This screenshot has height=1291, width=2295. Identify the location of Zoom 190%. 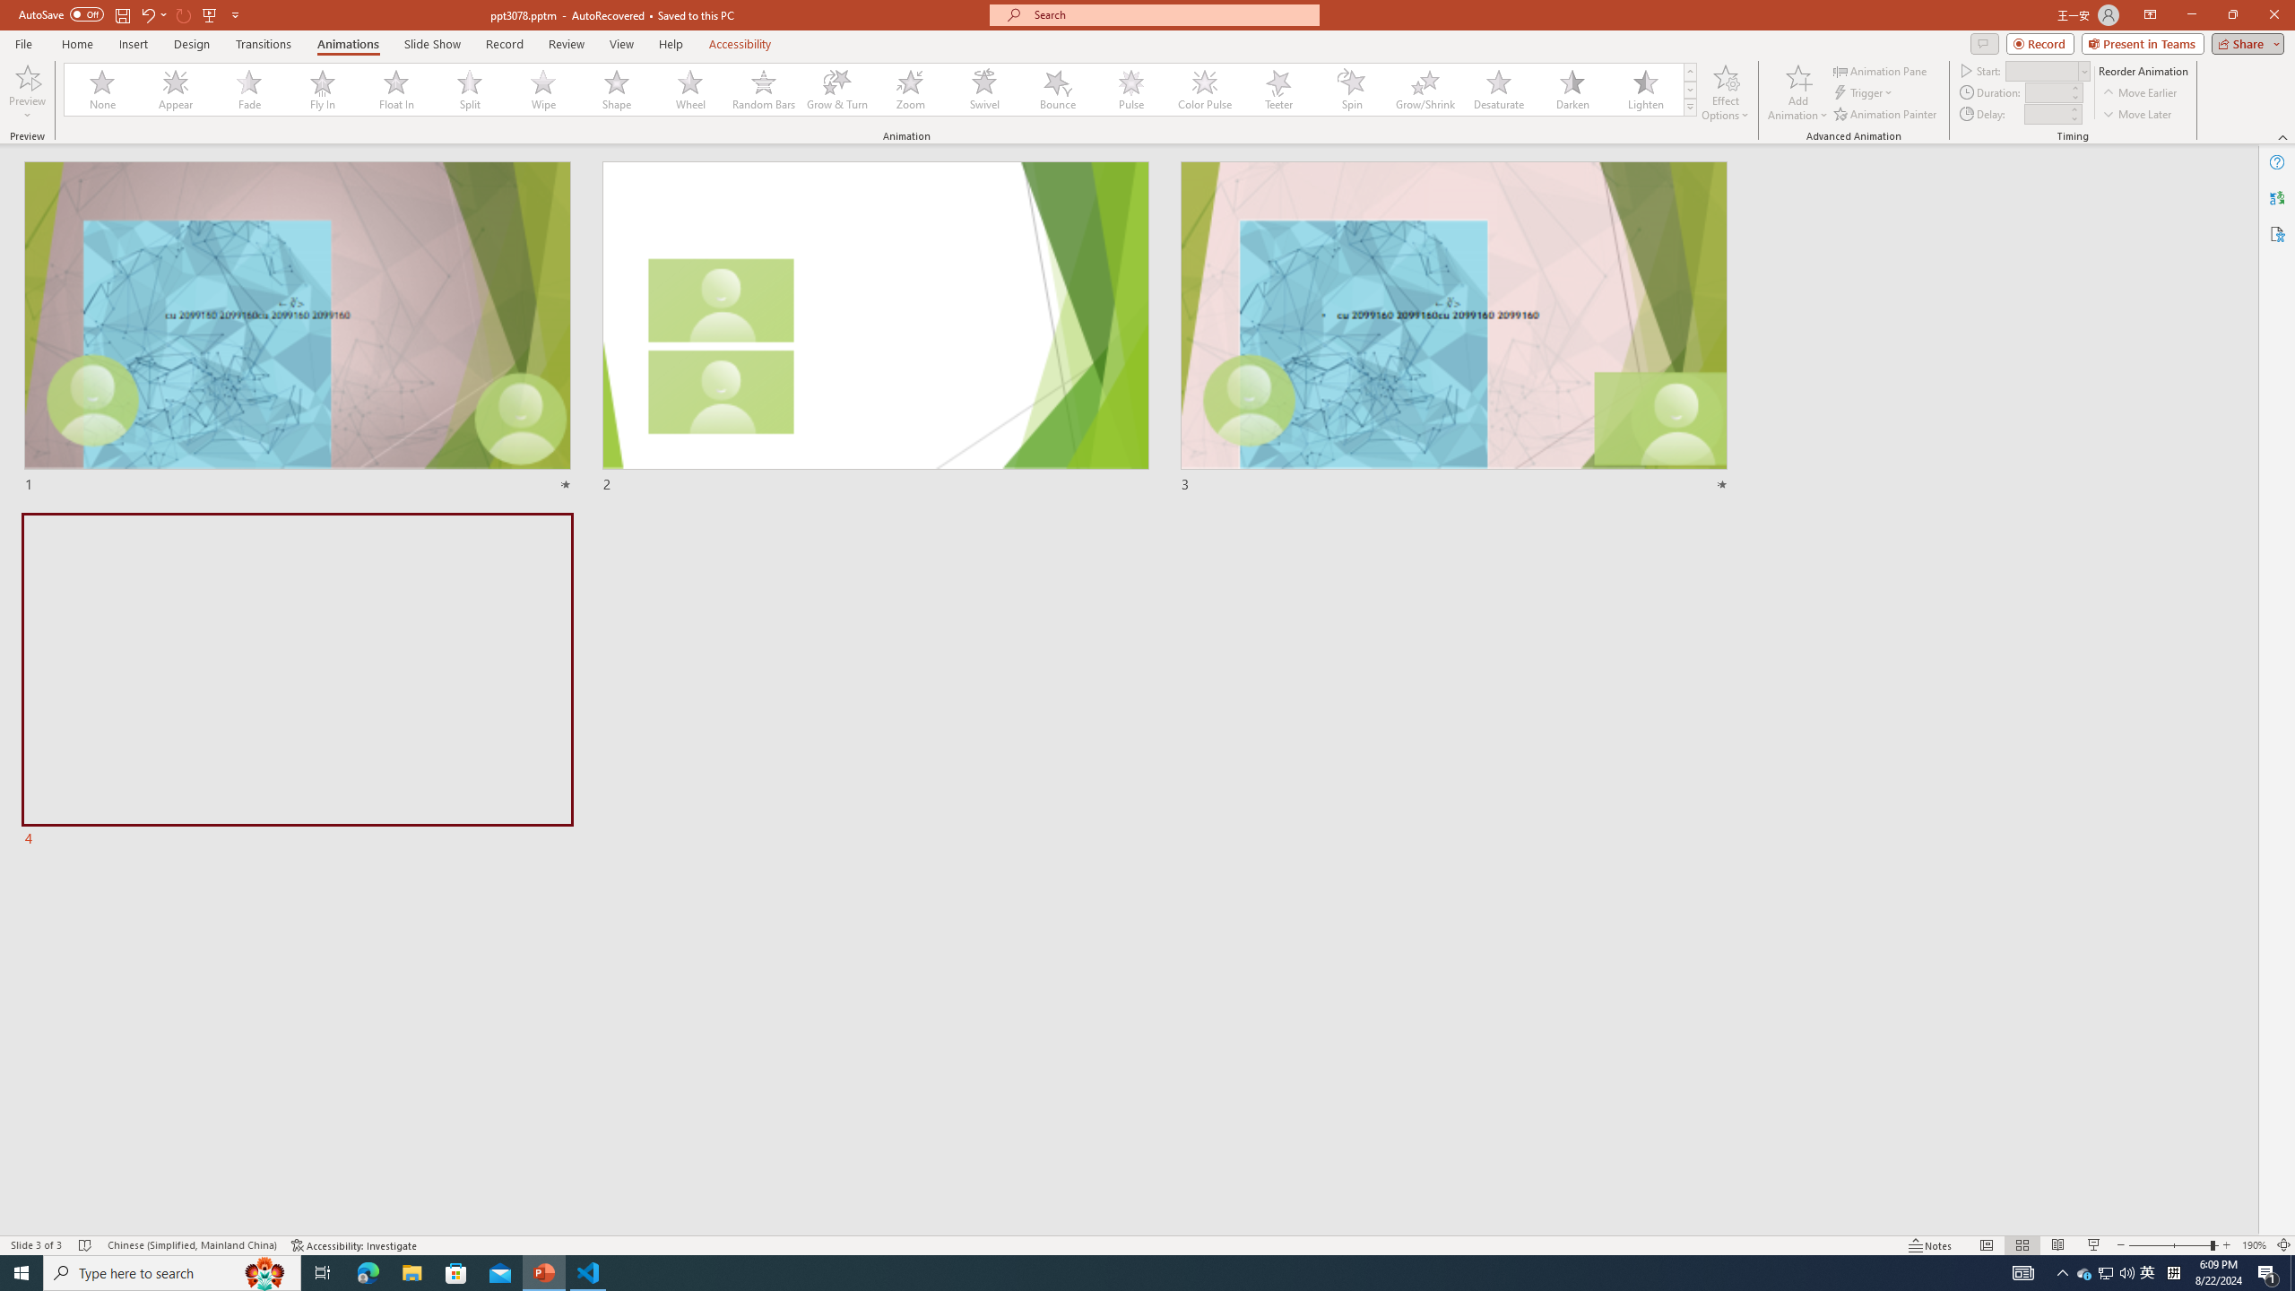
(2254, 1245).